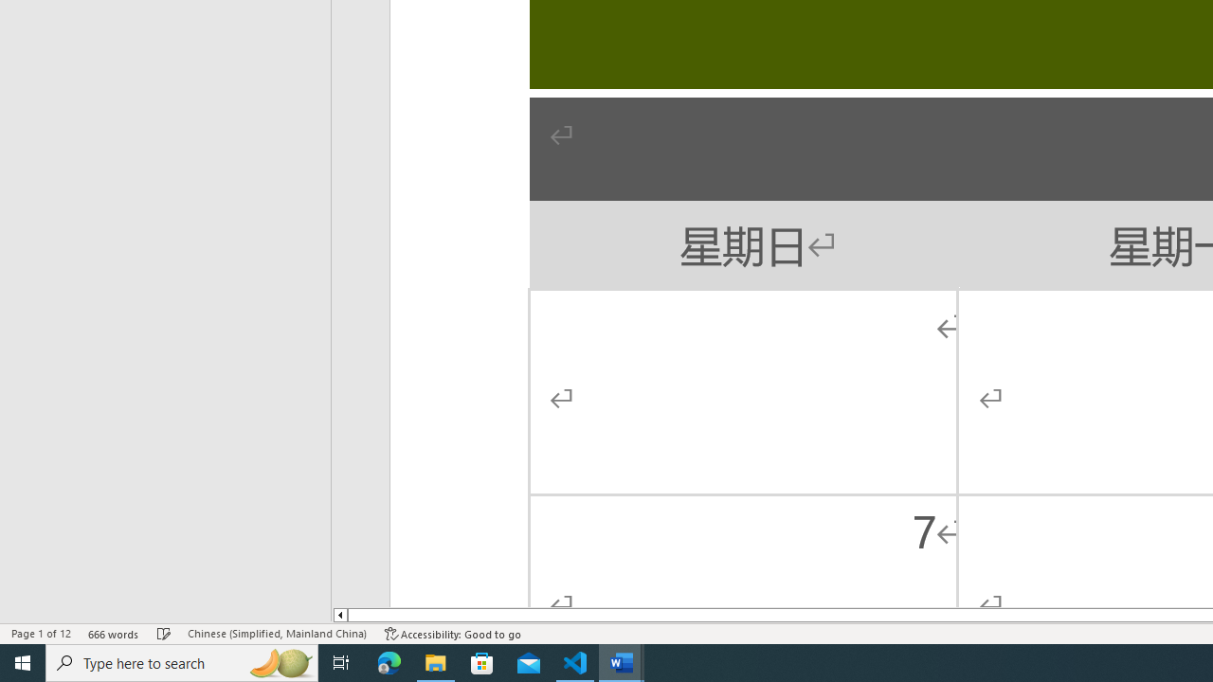  I want to click on Spelling and Grammar Check Checking, so click(164, 633).